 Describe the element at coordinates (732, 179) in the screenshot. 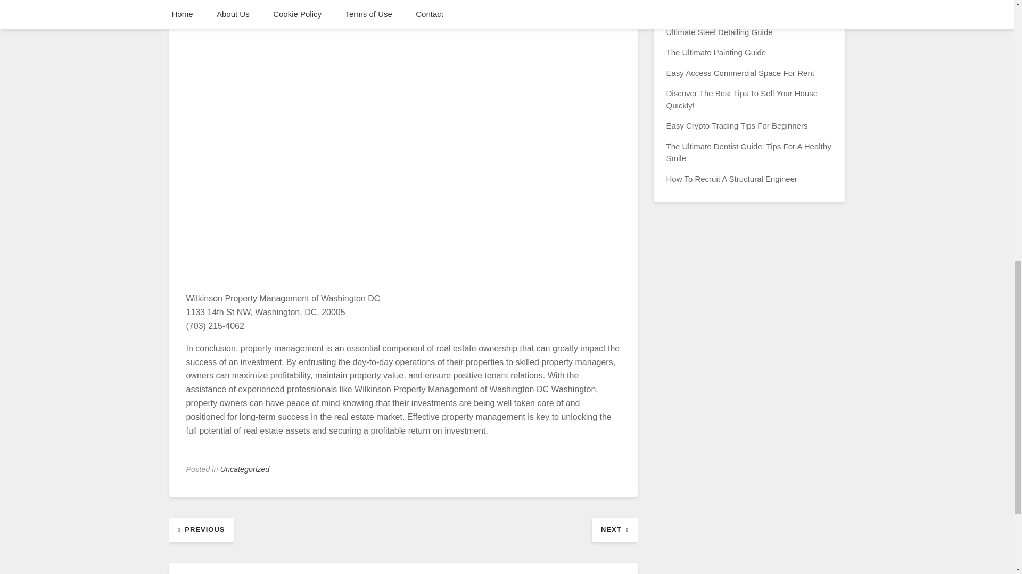

I see `How To Recruit A Structural Engineer` at that location.